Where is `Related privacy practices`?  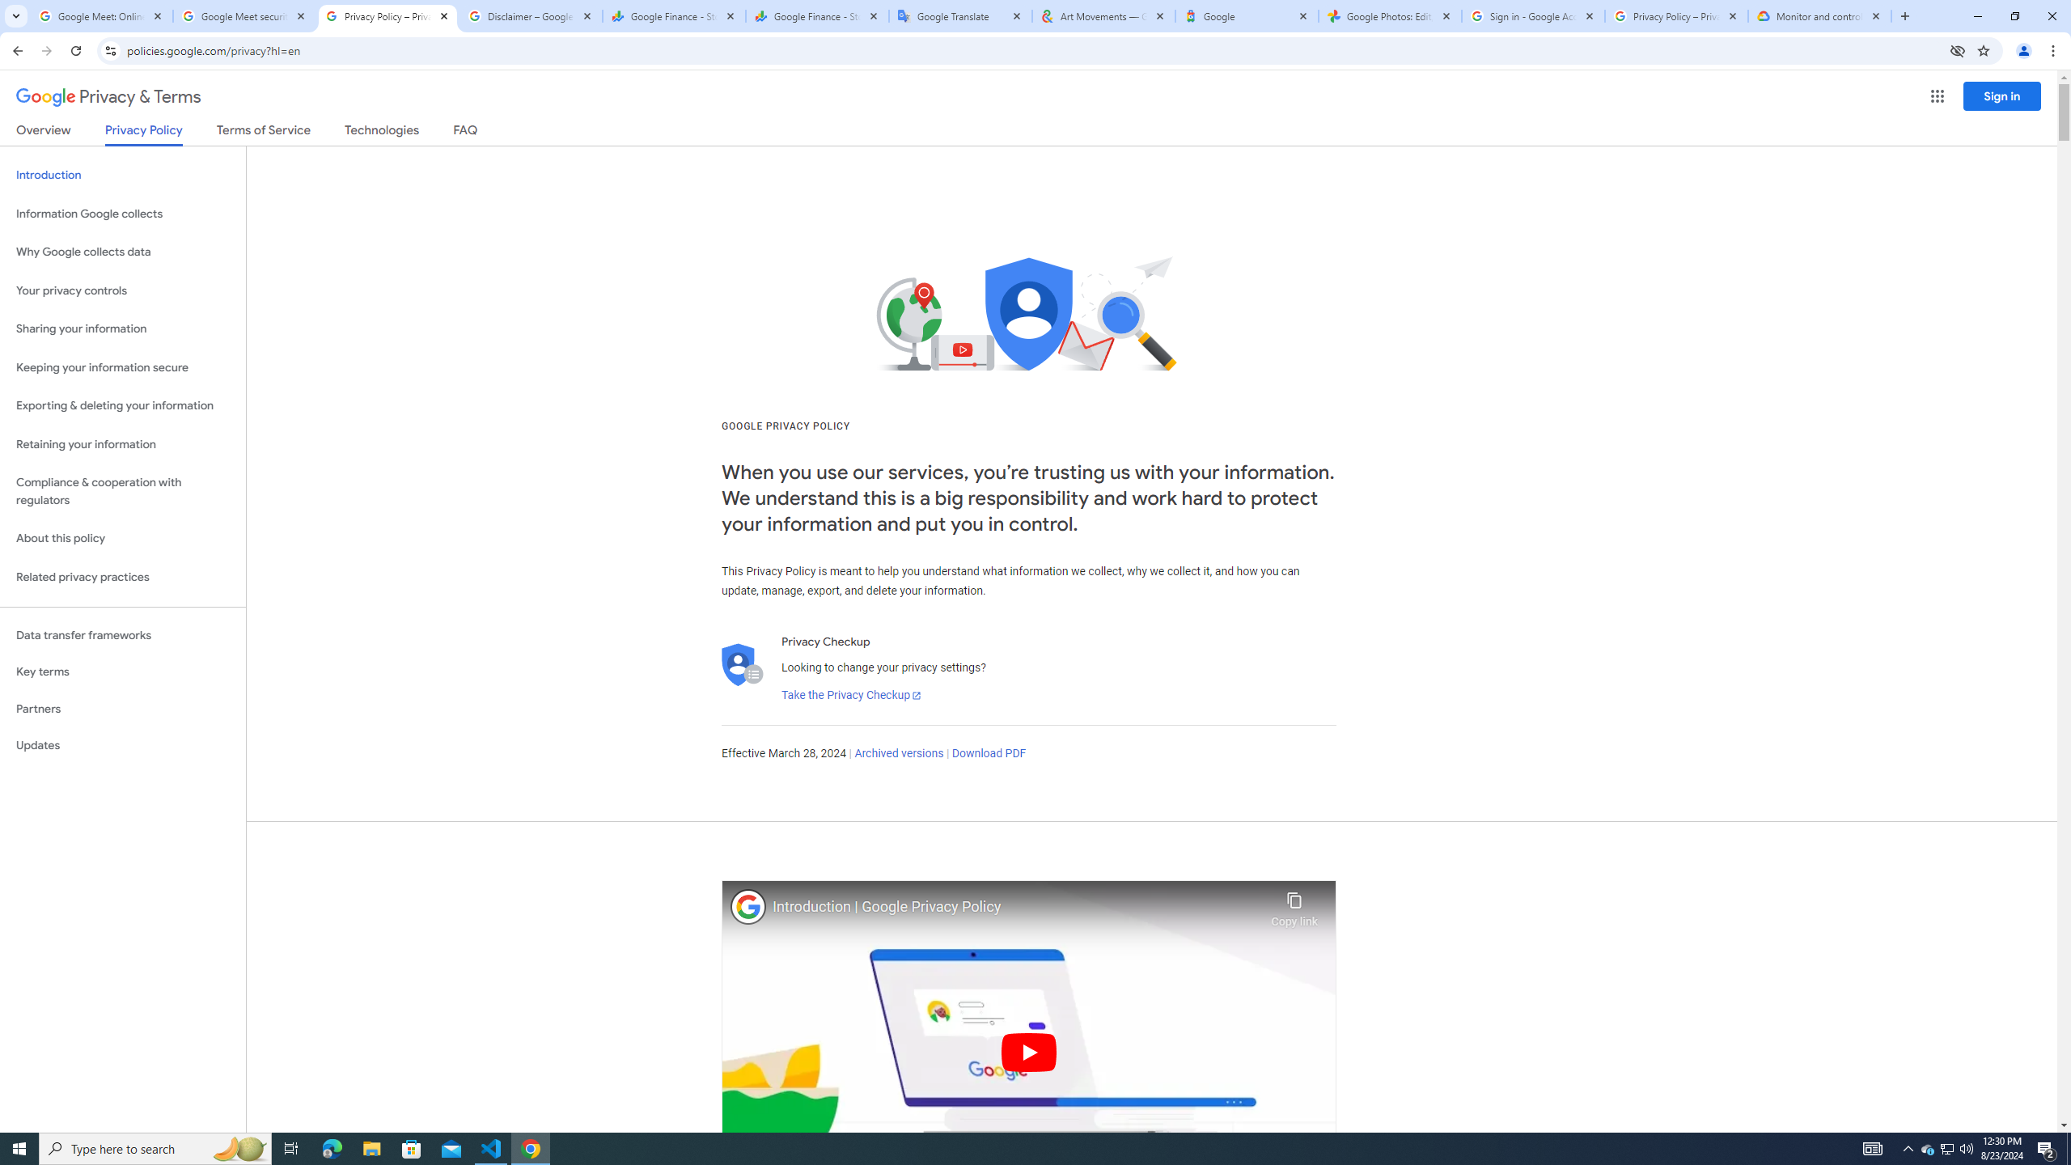
Related privacy practices is located at coordinates (123, 577).